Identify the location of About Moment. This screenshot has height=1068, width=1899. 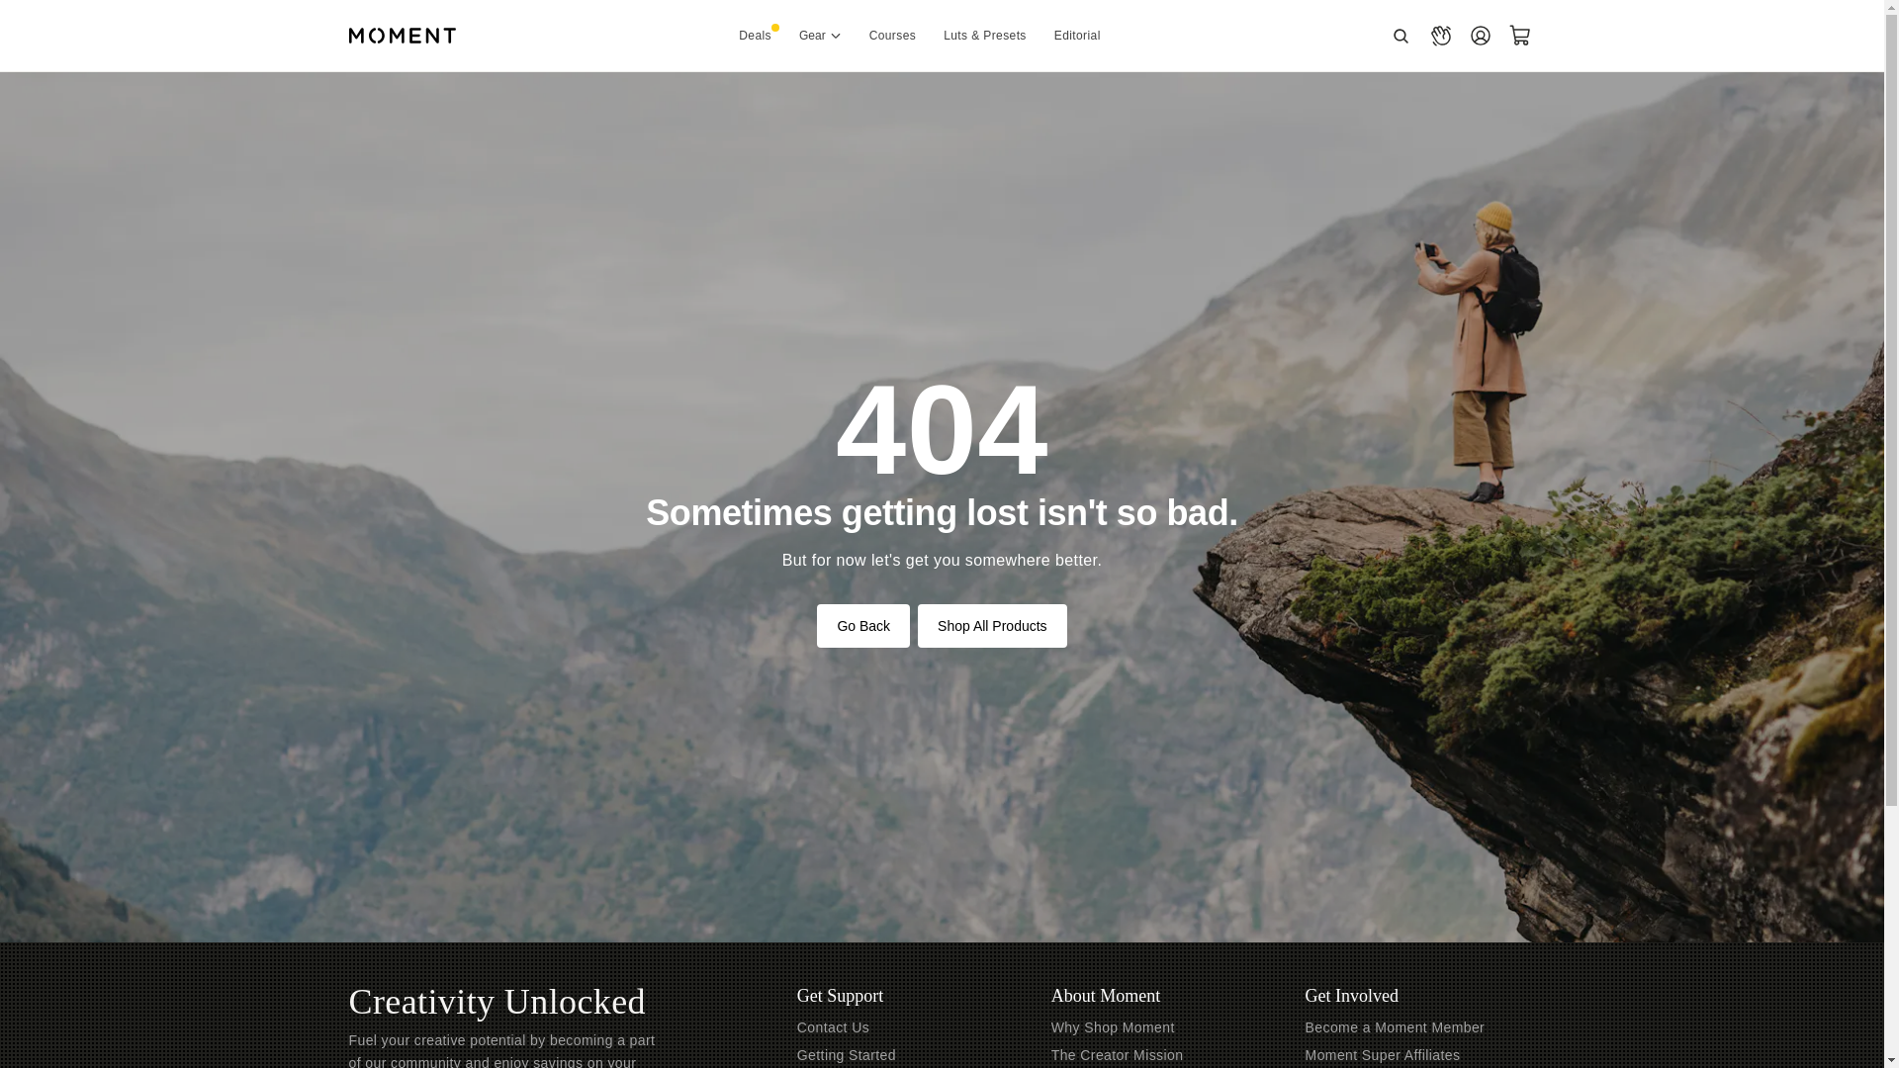
(1106, 995).